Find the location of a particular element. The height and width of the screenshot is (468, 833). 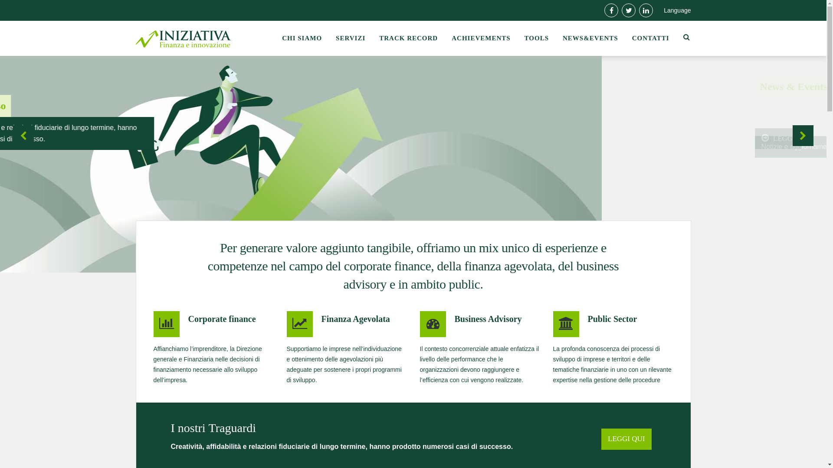

Business Advisory is located at coordinates (489, 319).